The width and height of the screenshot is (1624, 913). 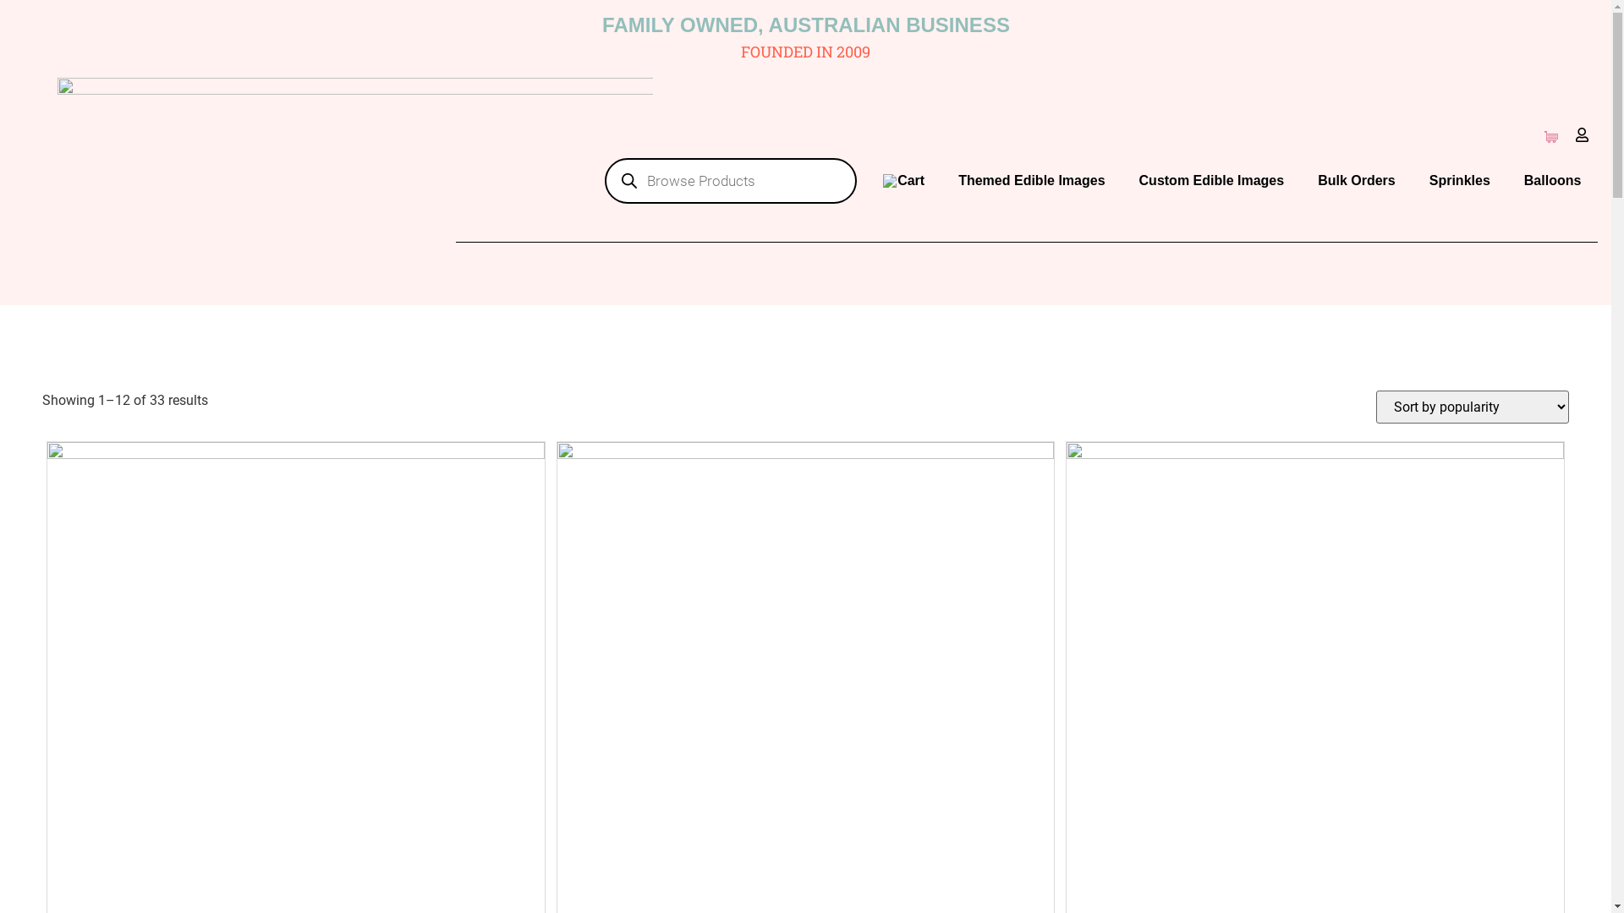 I want to click on Bulk Orders, so click(x=1357, y=180).